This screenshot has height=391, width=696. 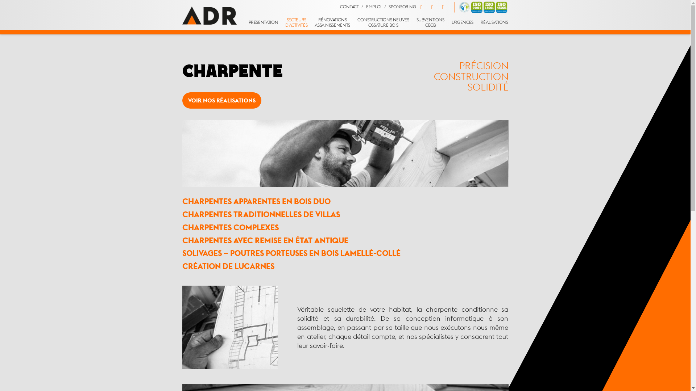 I want to click on EMPLOI, so click(x=373, y=7).